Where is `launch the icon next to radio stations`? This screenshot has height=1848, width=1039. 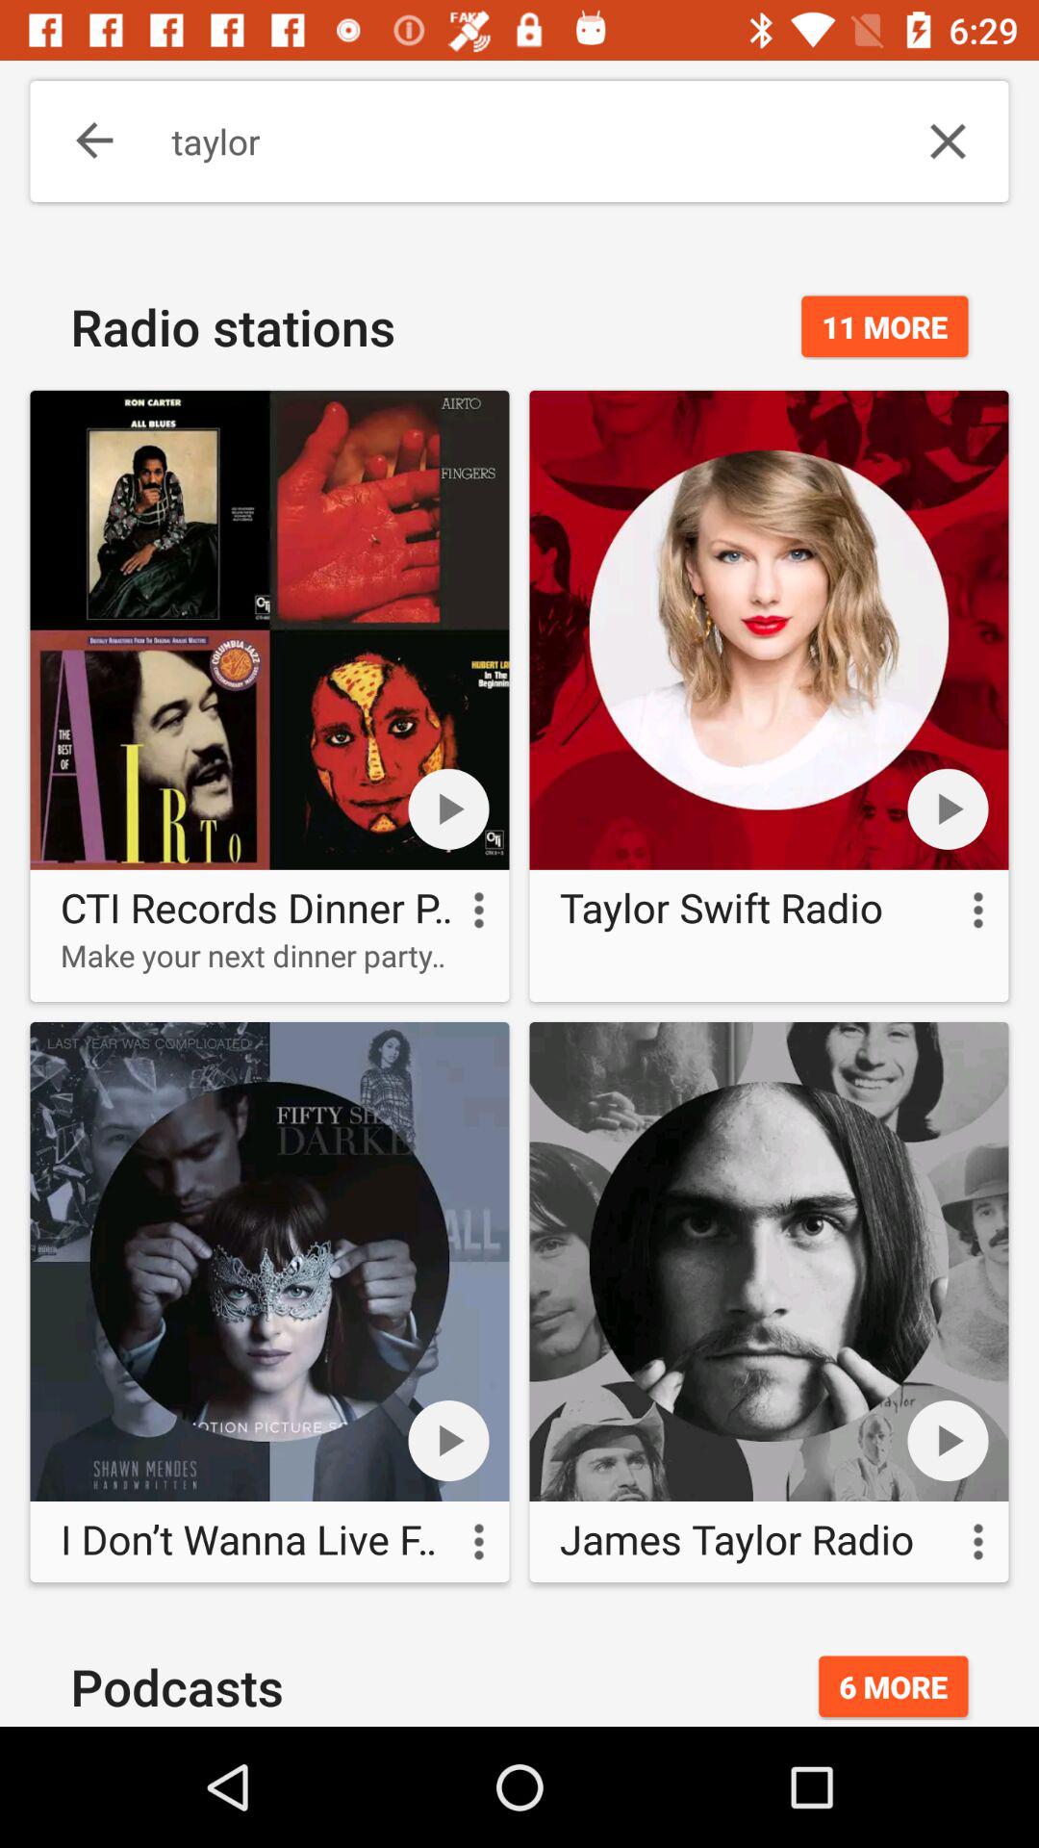
launch the icon next to radio stations is located at coordinates (885, 326).